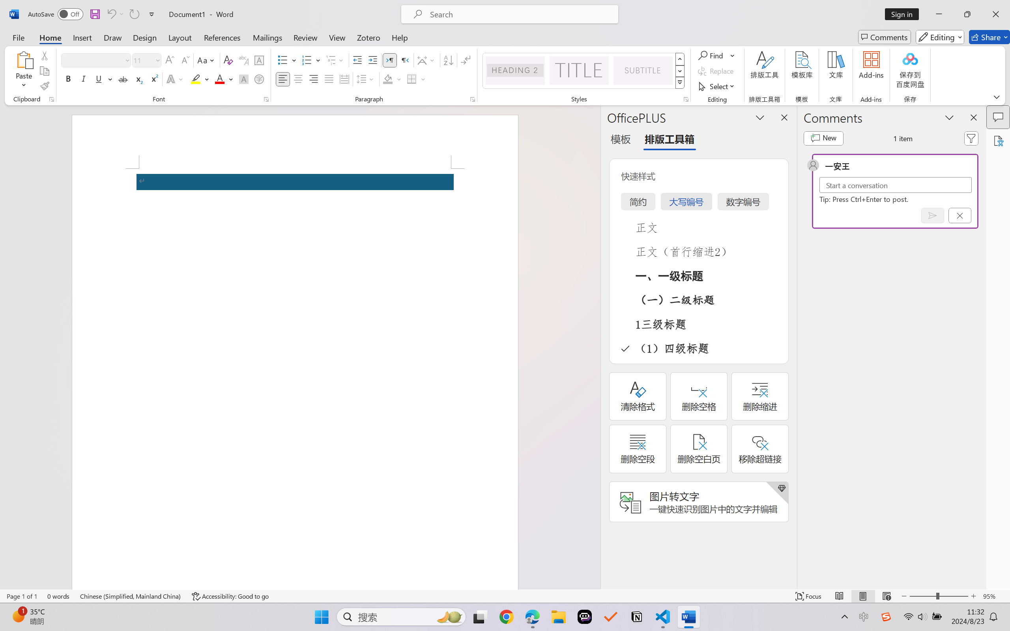 This screenshot has height=631, width=1010. Describe the element at coordinates (405, 60) in the screenshot. I see `Right-to-Left` at that location.